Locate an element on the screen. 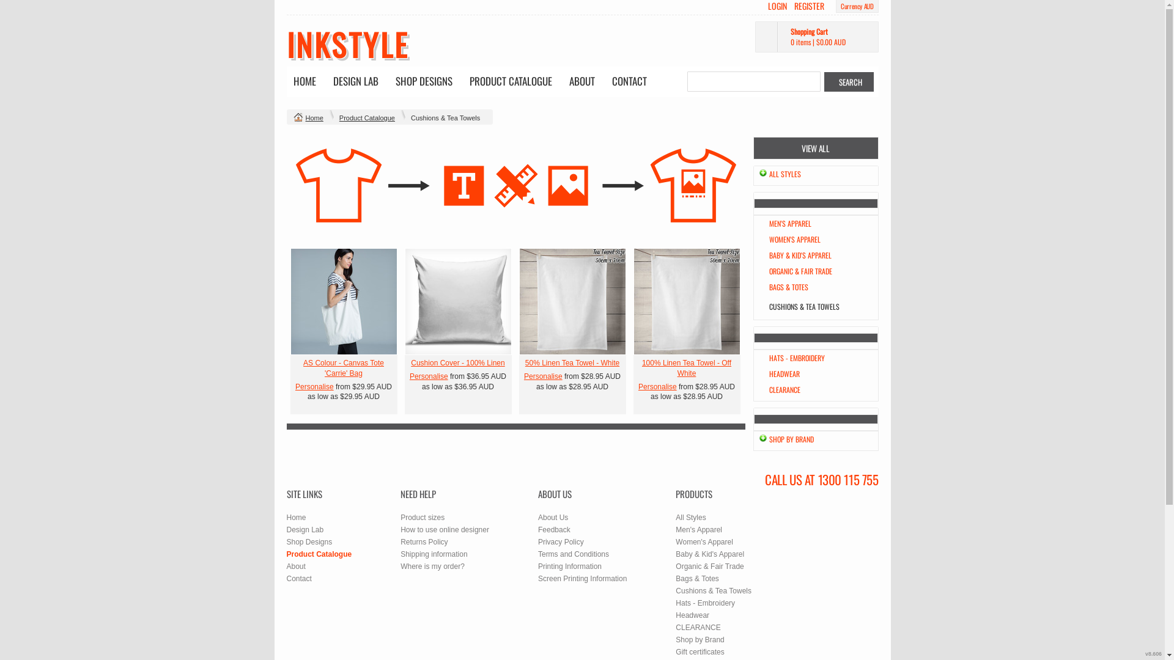  Personalise is located at coordinates (314, 387).